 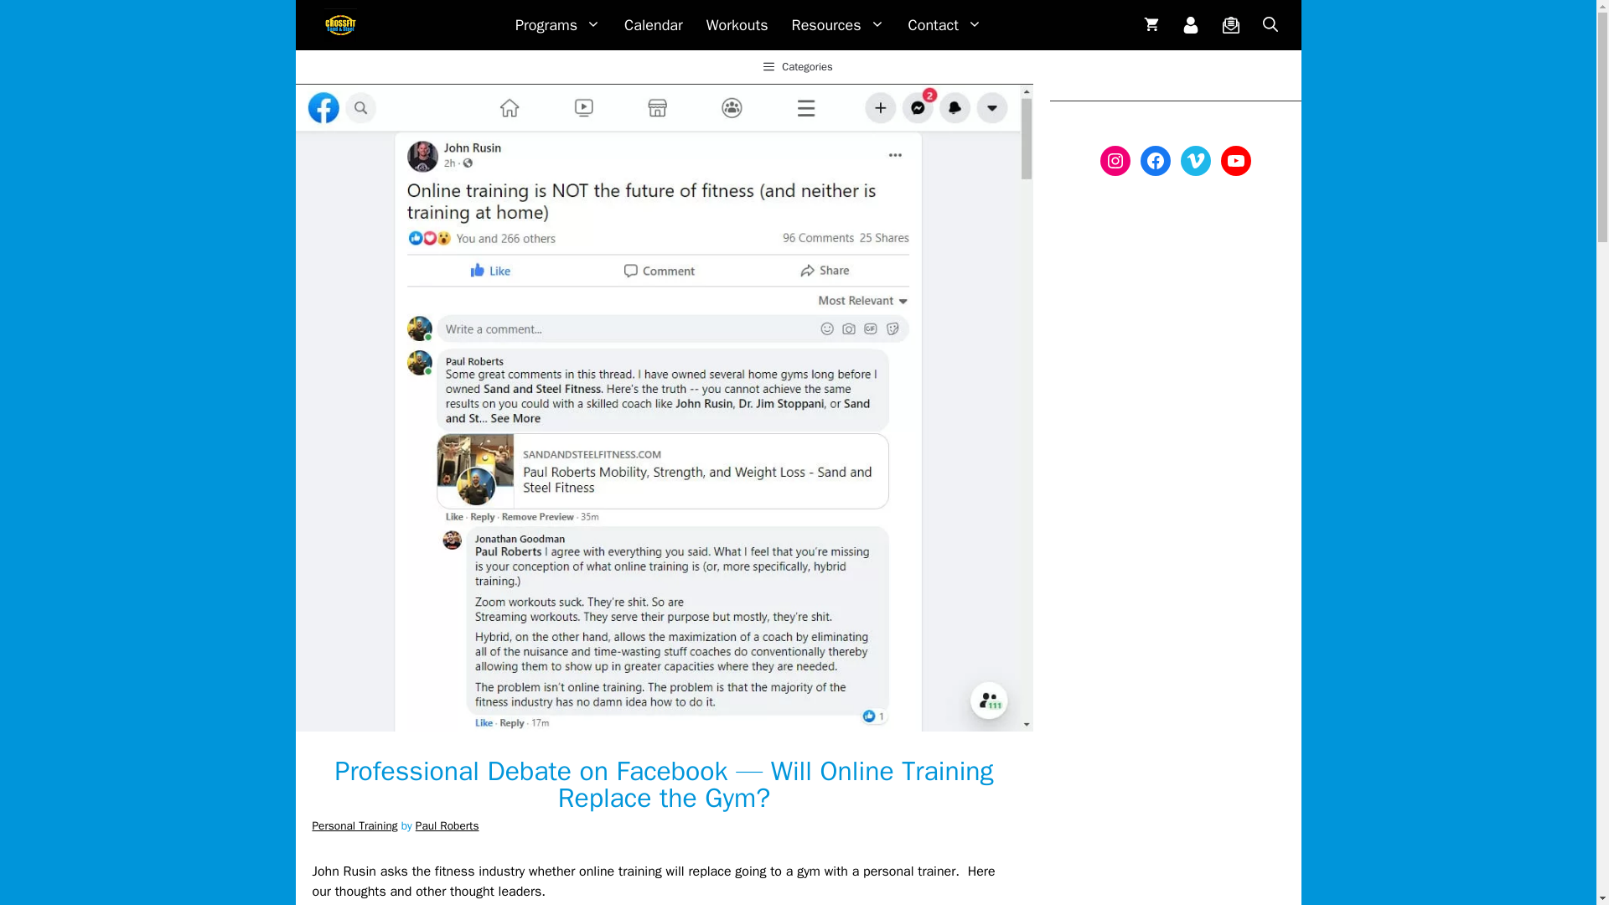 I want to click on Resources, so click(x=838, y=25).